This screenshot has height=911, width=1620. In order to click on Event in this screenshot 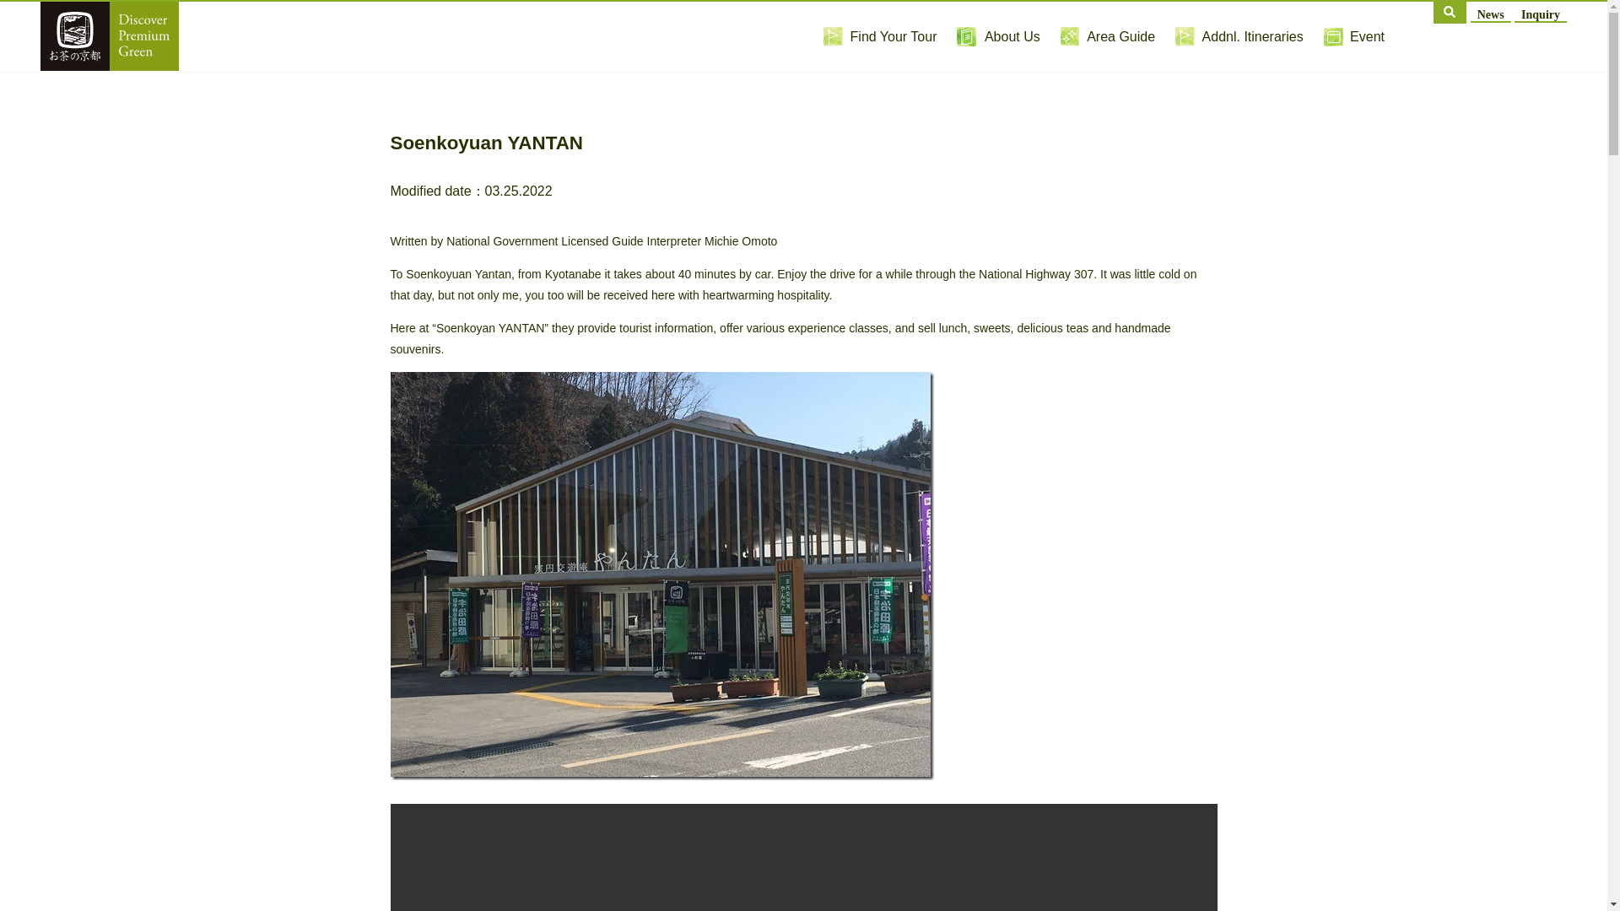, I will do `click(1353, 35)`.